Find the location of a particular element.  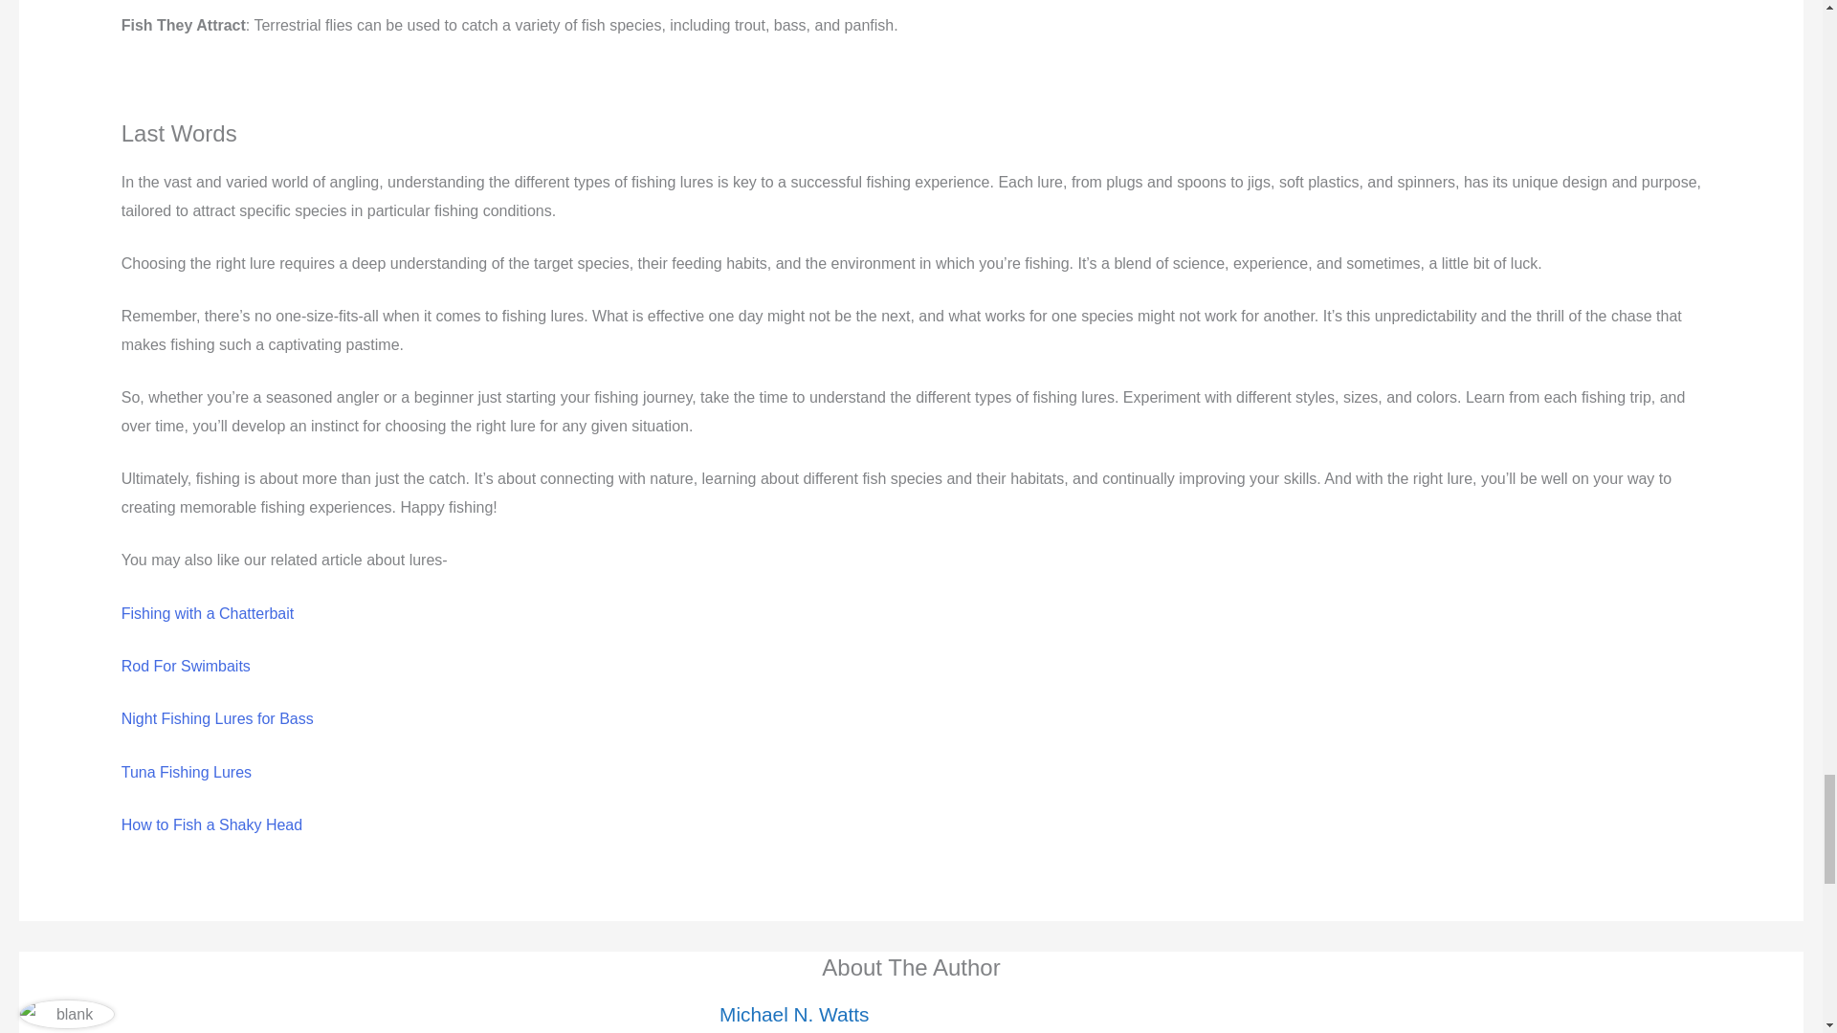

Tuna Fishing Lures is located at coordinates (186, 773).